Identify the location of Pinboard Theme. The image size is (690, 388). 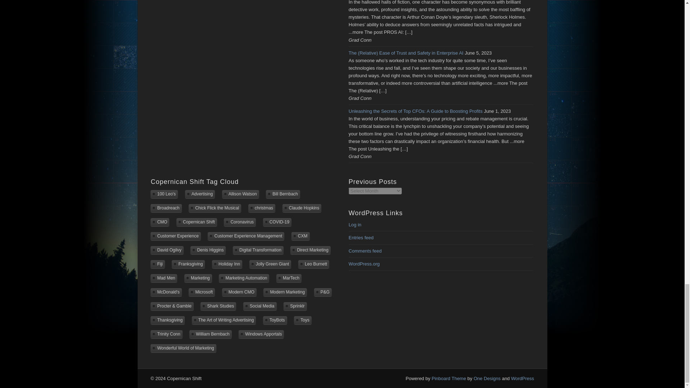
(449, 378).